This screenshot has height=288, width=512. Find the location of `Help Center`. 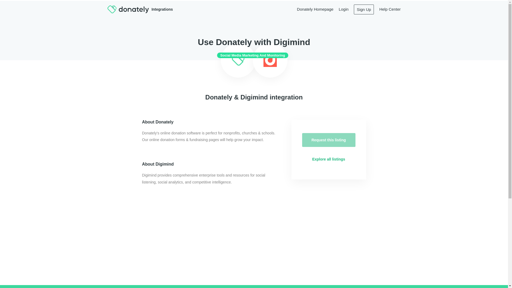

Help Center is located at coordinates (390, 9).